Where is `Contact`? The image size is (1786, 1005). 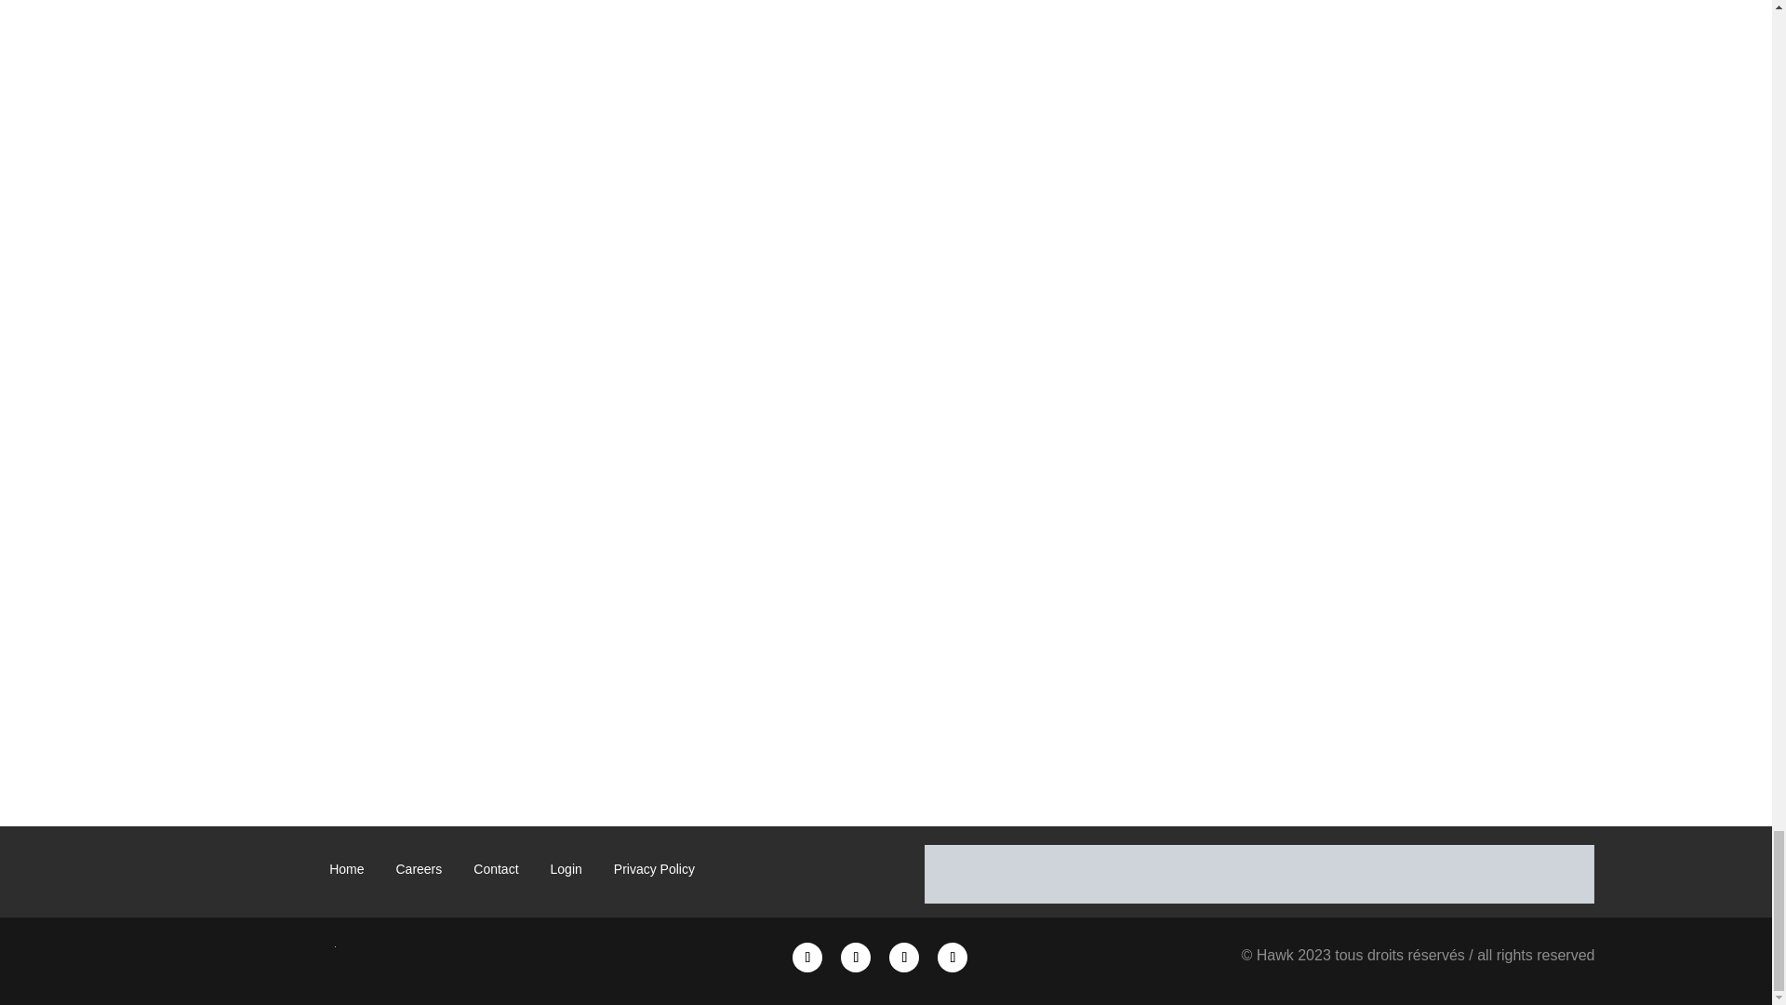 Contact is located at coordinates (495, 873).